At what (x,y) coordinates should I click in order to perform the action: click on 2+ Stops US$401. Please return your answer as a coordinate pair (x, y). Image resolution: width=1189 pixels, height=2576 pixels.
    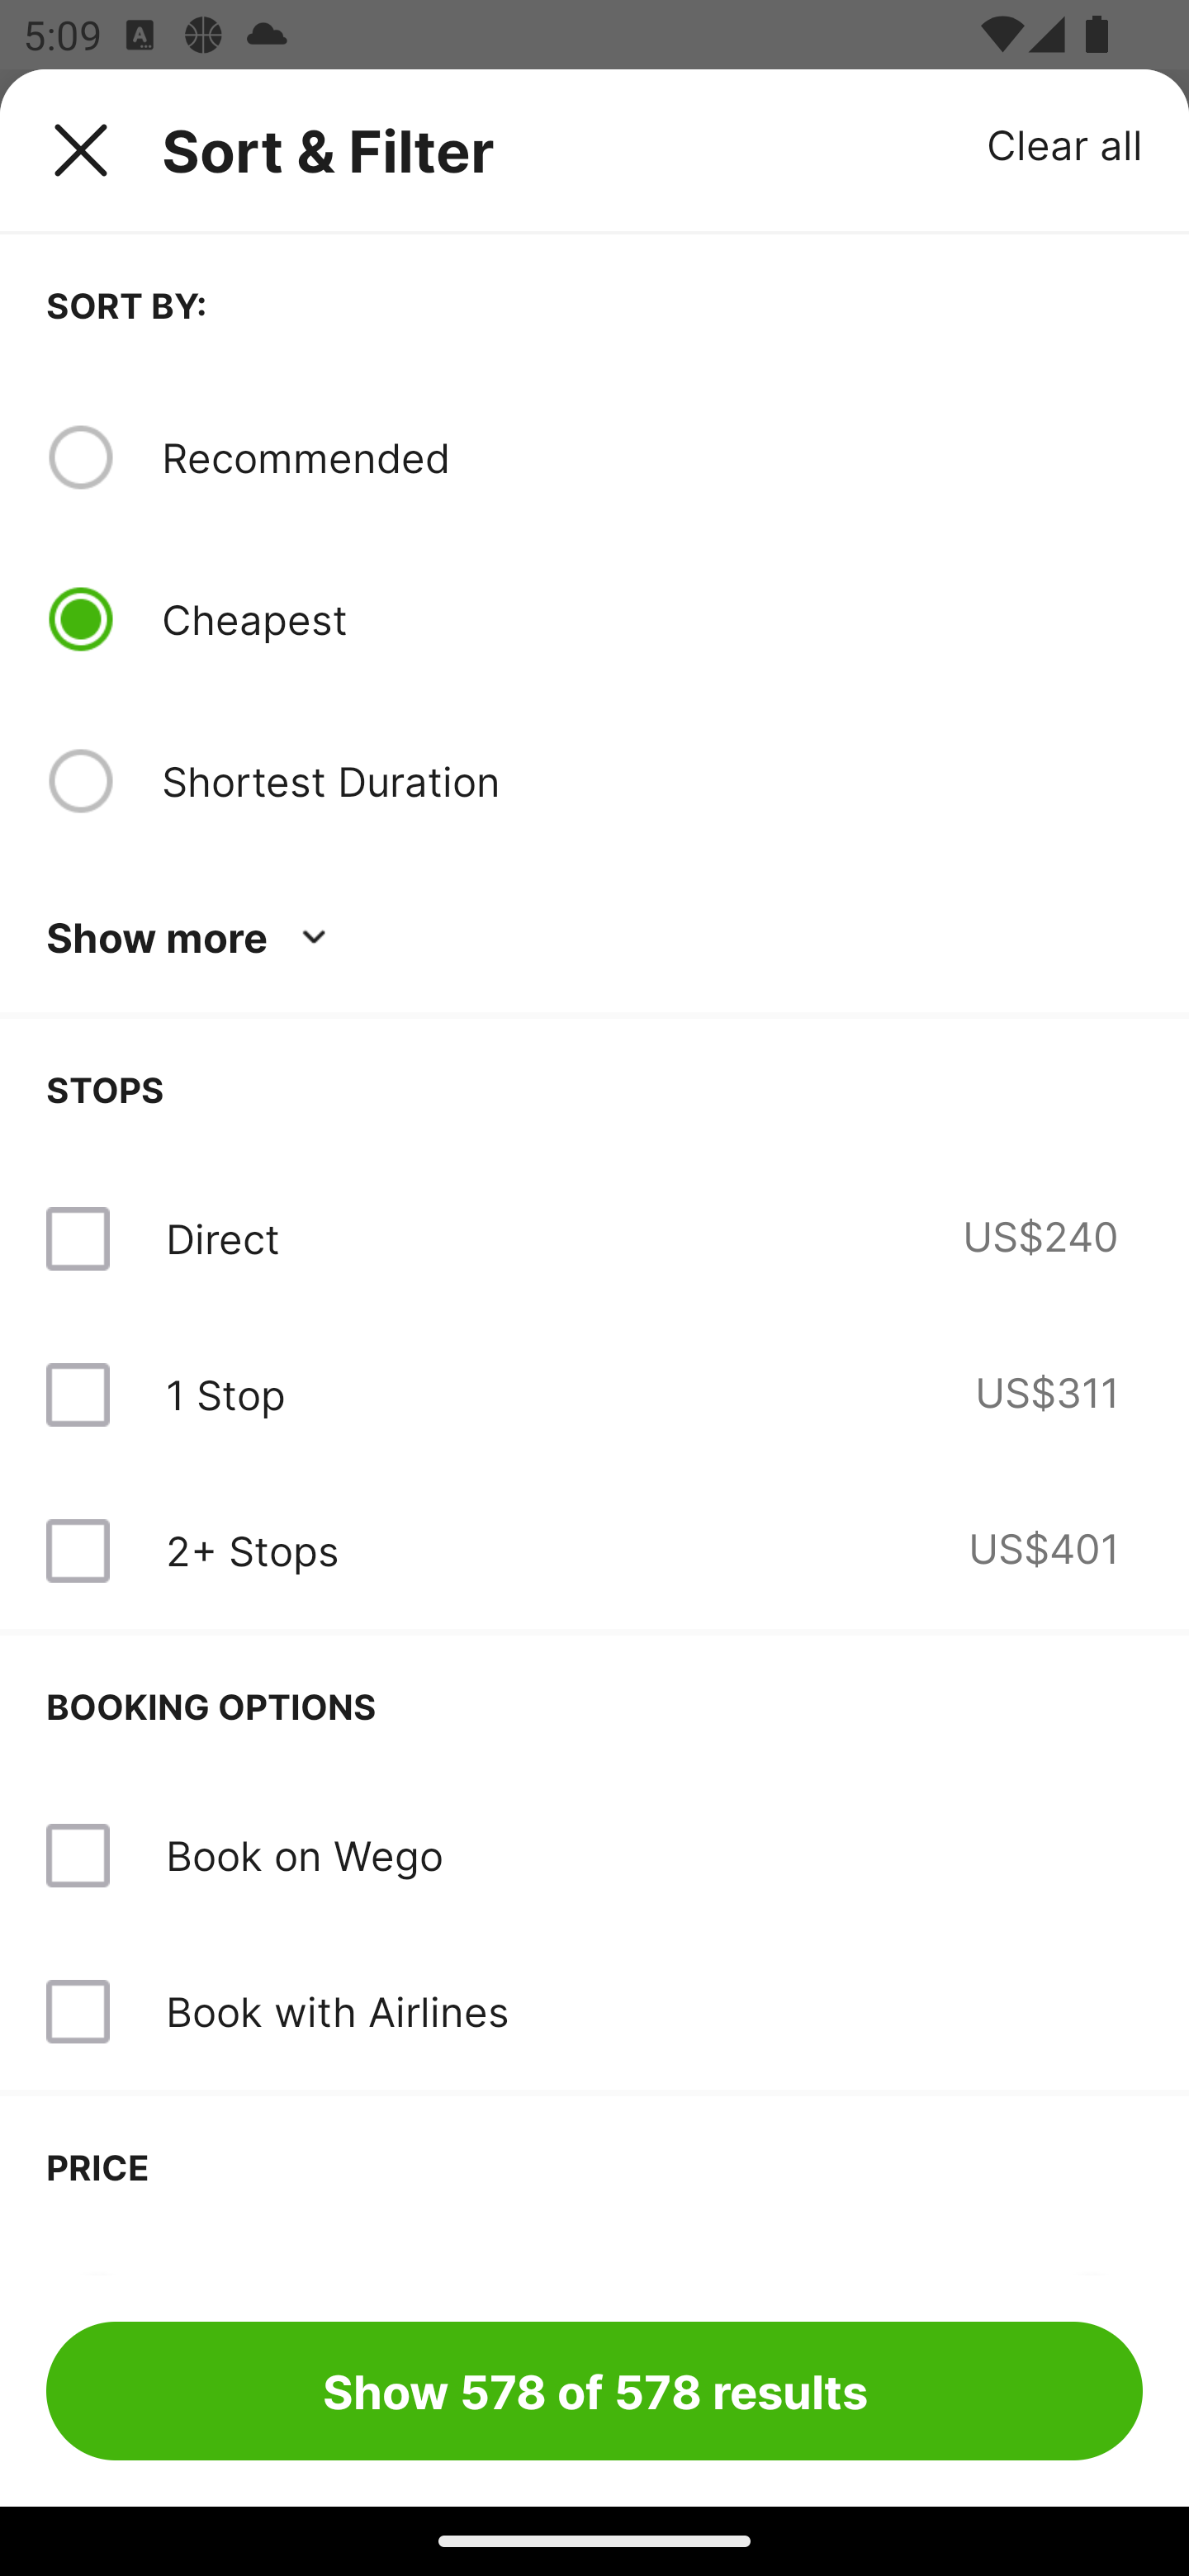
    Looking at the image, I should click on (594, 1551).